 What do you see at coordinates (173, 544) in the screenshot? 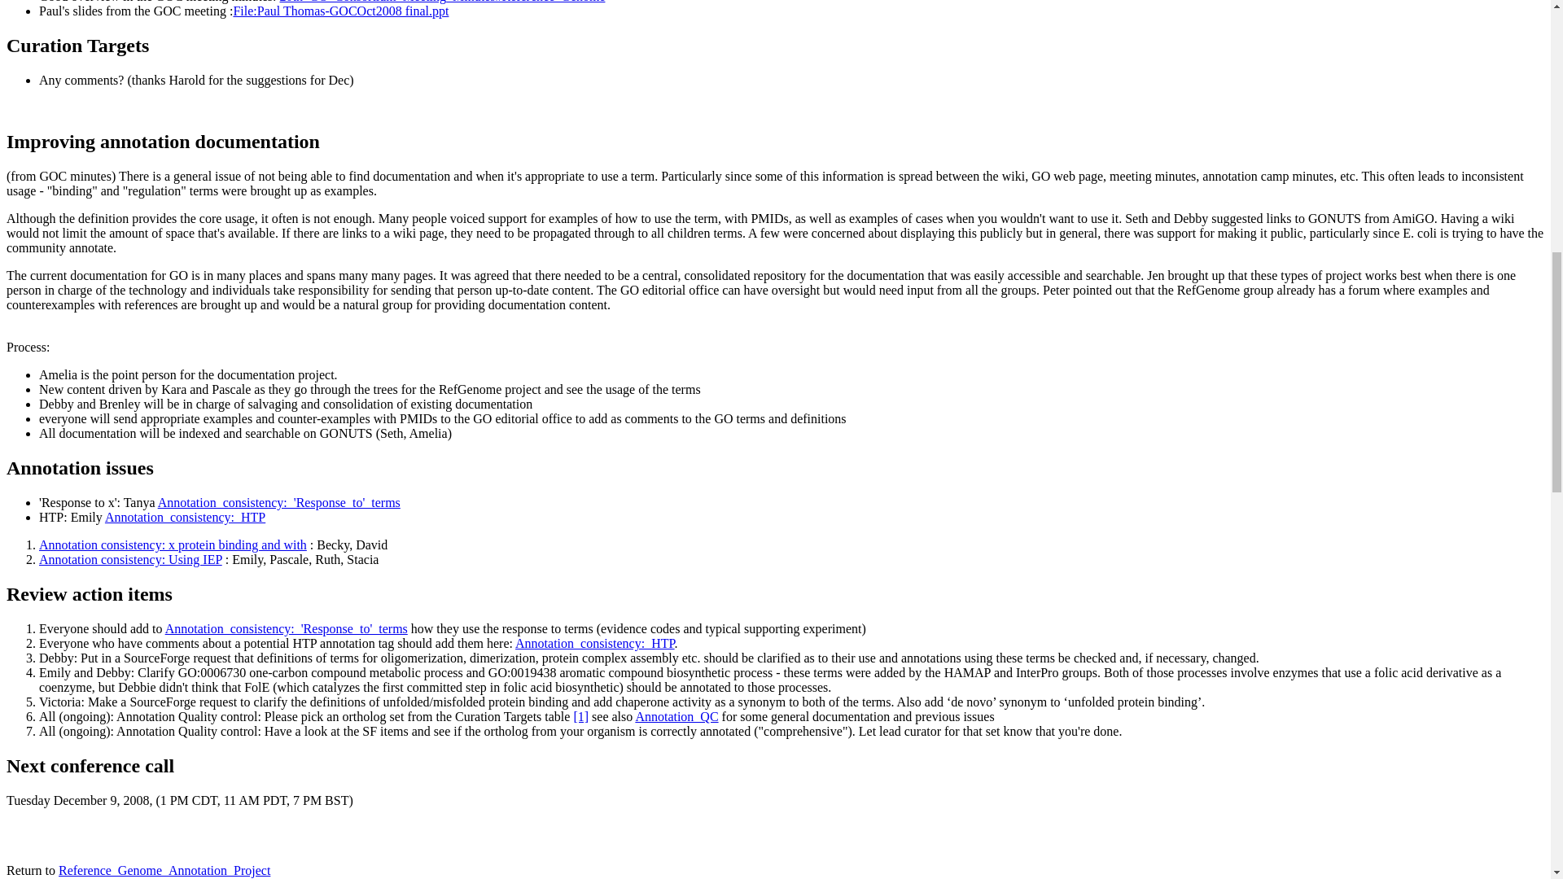
I see `Annotation consistency: x protein binding and with` at bounding box center [173, 544].